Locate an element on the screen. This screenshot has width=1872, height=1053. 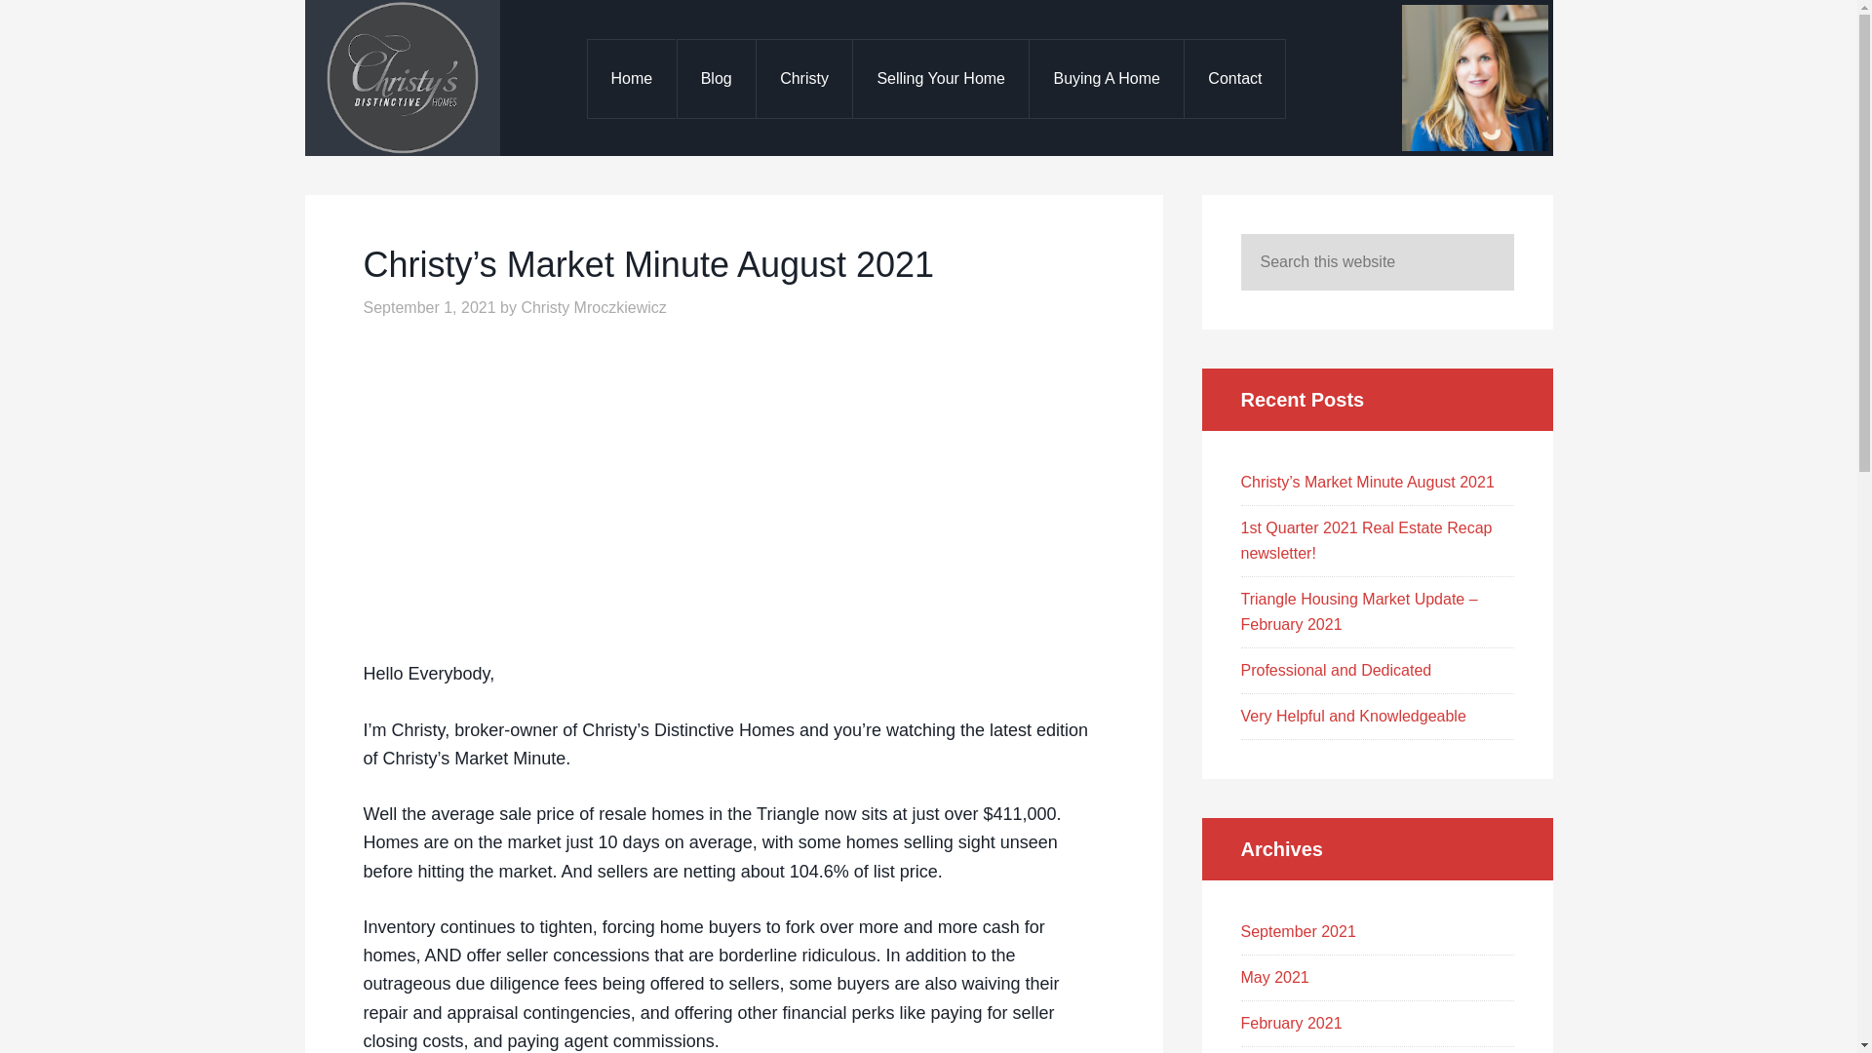
1st Quarter 2021 Real Estate Recap newsletter! is located at coordinates (1365, 540).